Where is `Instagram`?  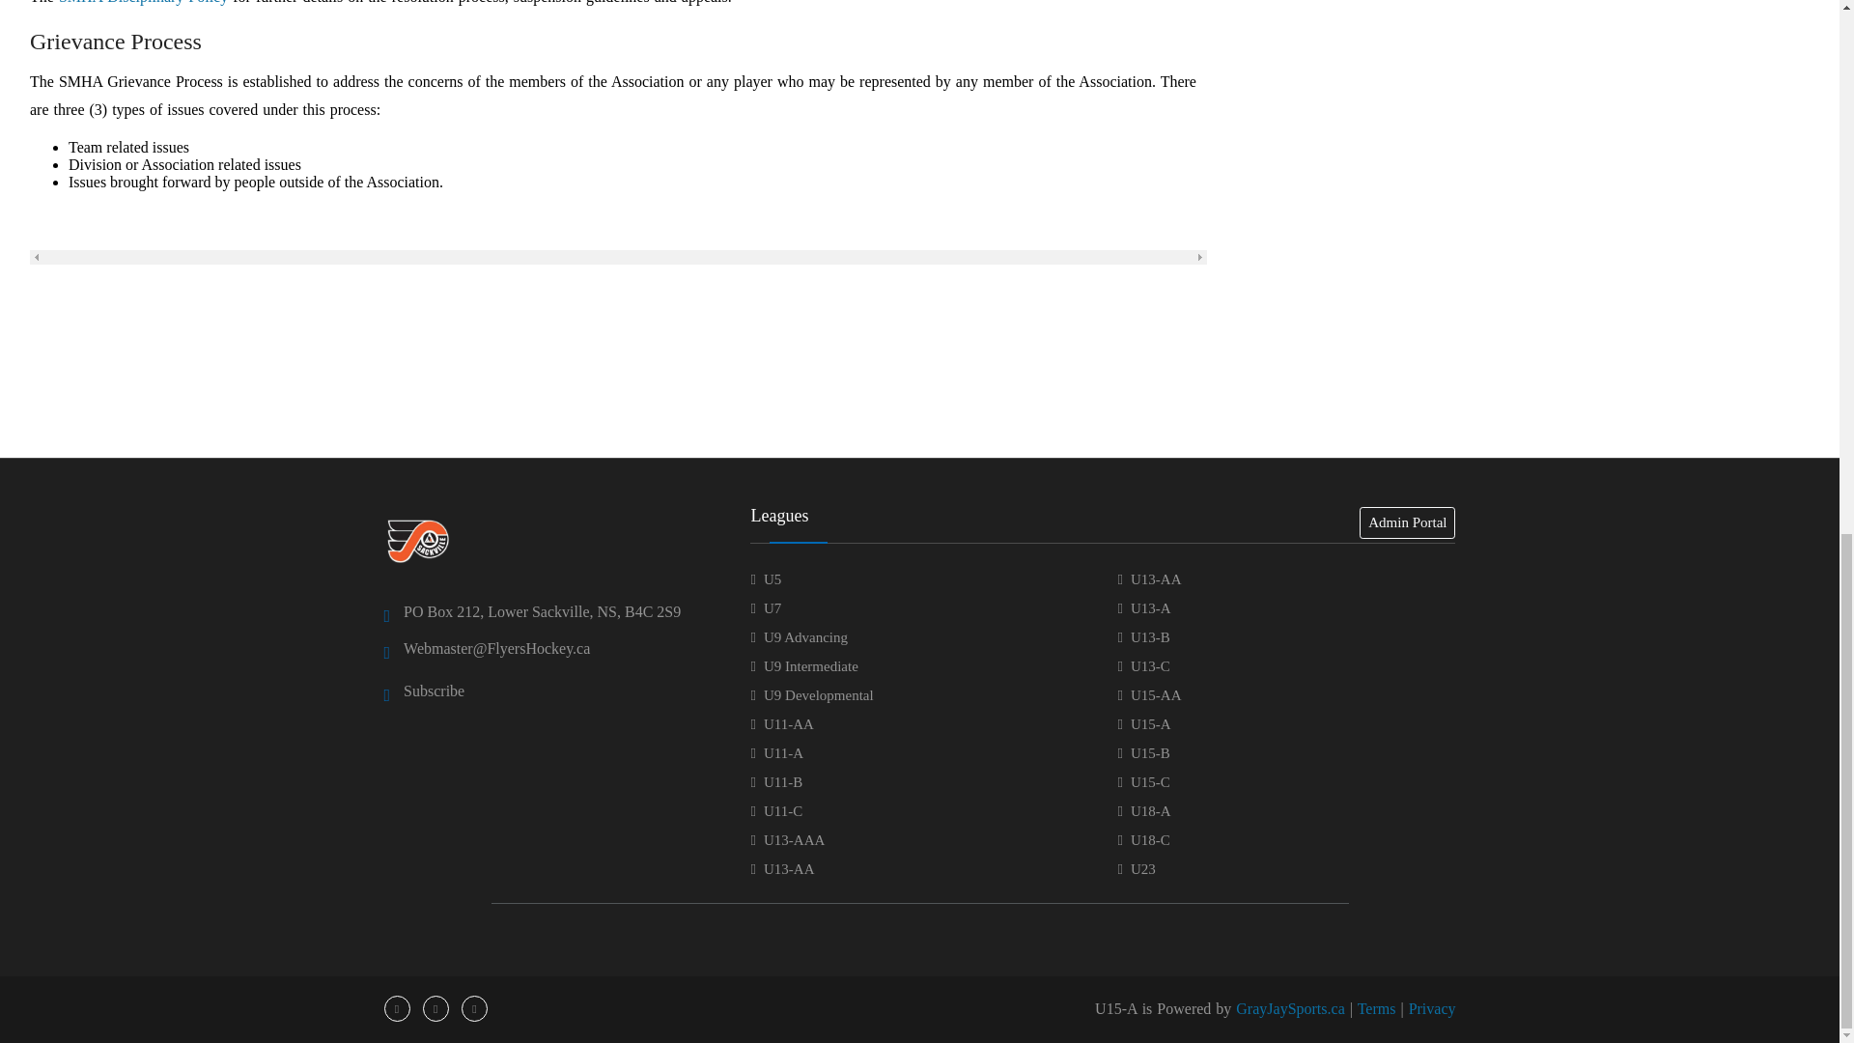 Instagram is located at coordinates (473, 1008).